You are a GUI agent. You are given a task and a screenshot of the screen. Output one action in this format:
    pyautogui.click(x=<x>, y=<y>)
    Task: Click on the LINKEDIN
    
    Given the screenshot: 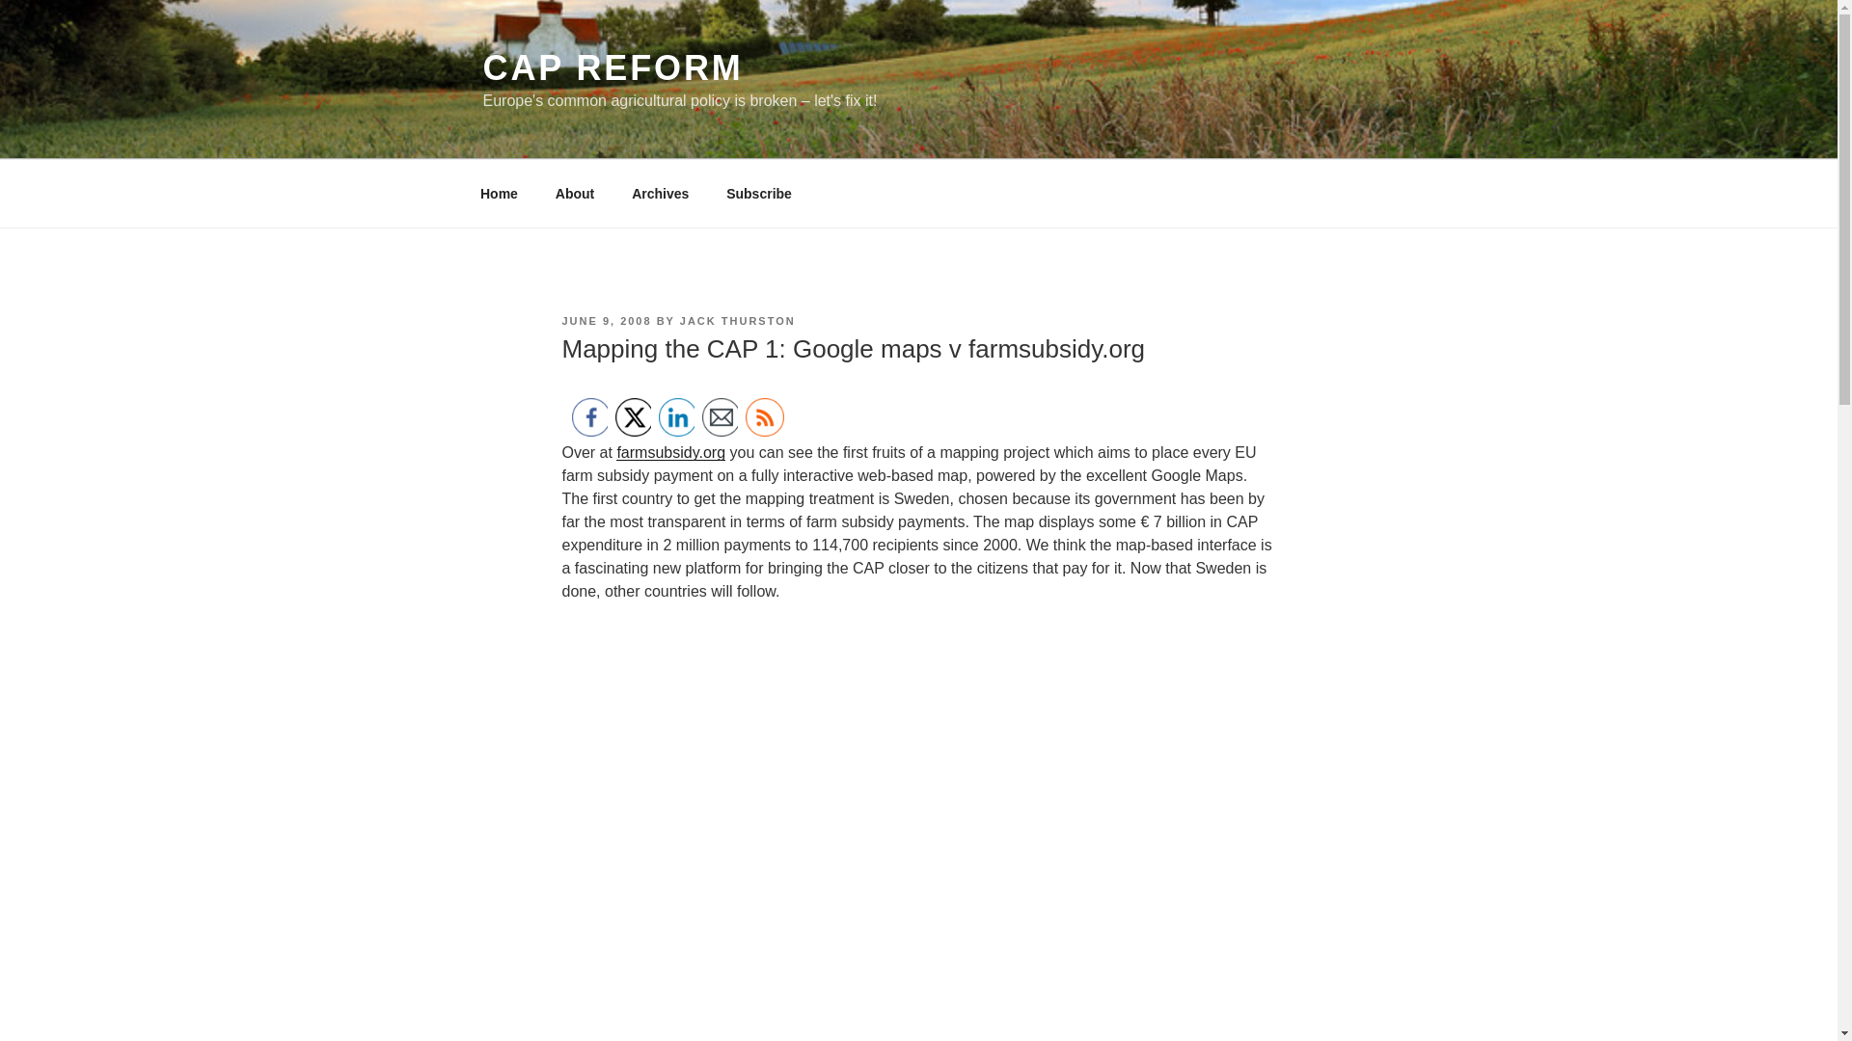 What is the action you would take?
    pyautogui.click(x=676, y=416)
    